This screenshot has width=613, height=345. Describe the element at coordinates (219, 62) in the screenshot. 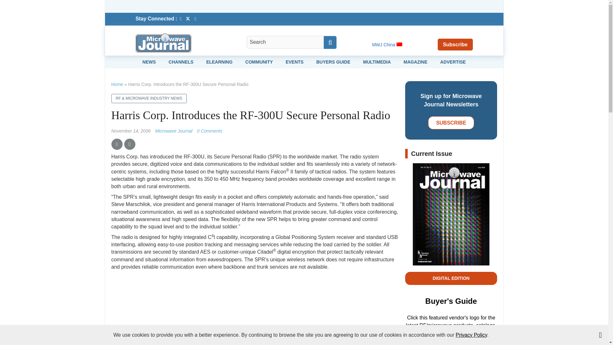

I see `ELEARNING` at that location.